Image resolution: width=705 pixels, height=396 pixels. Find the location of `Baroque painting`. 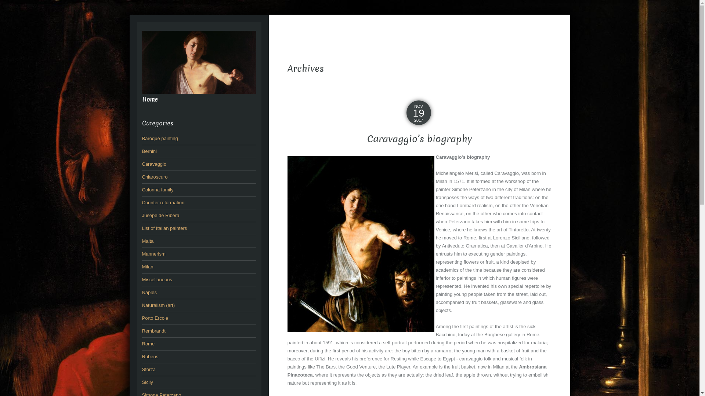

Baroque painting is located at coordinates (160, 138).